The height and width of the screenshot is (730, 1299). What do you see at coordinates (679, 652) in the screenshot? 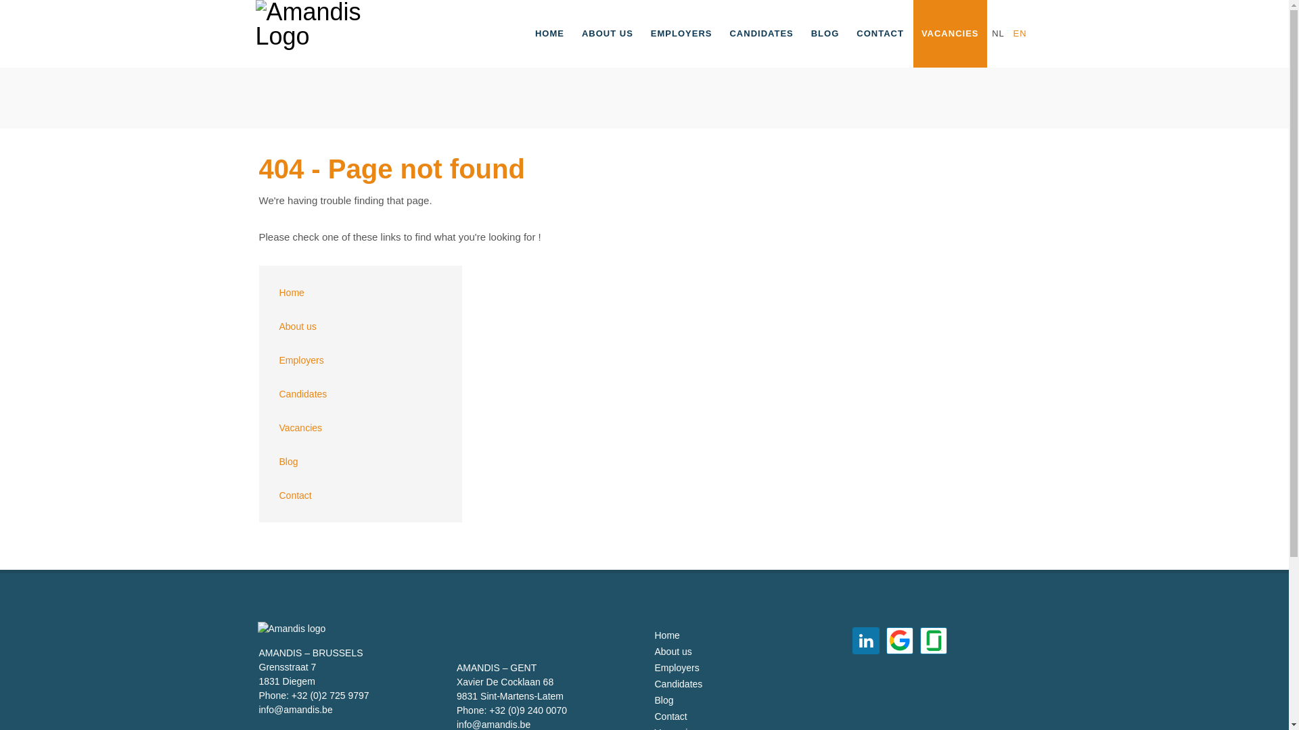
I see `About us` at bounding box center [679, 652].